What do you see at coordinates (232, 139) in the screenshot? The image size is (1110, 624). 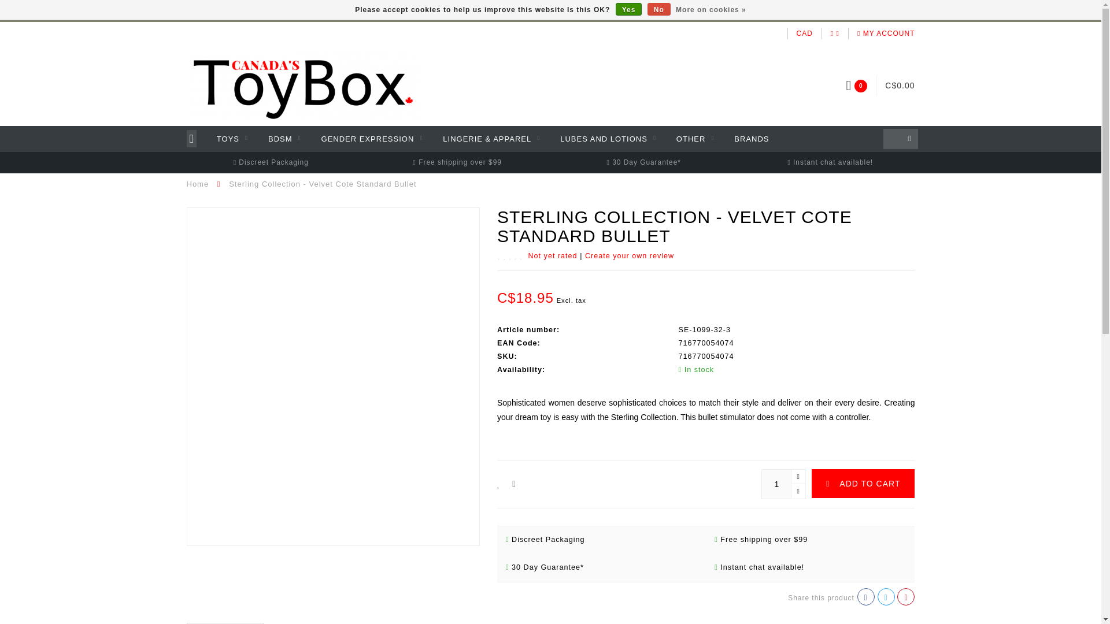 I see `TOYS` at bounding box center [232, 139].